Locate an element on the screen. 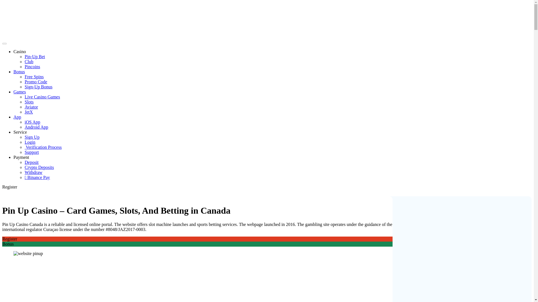 This screenshot has width=538, height=302. Android App is located at coordinates (36, 127).